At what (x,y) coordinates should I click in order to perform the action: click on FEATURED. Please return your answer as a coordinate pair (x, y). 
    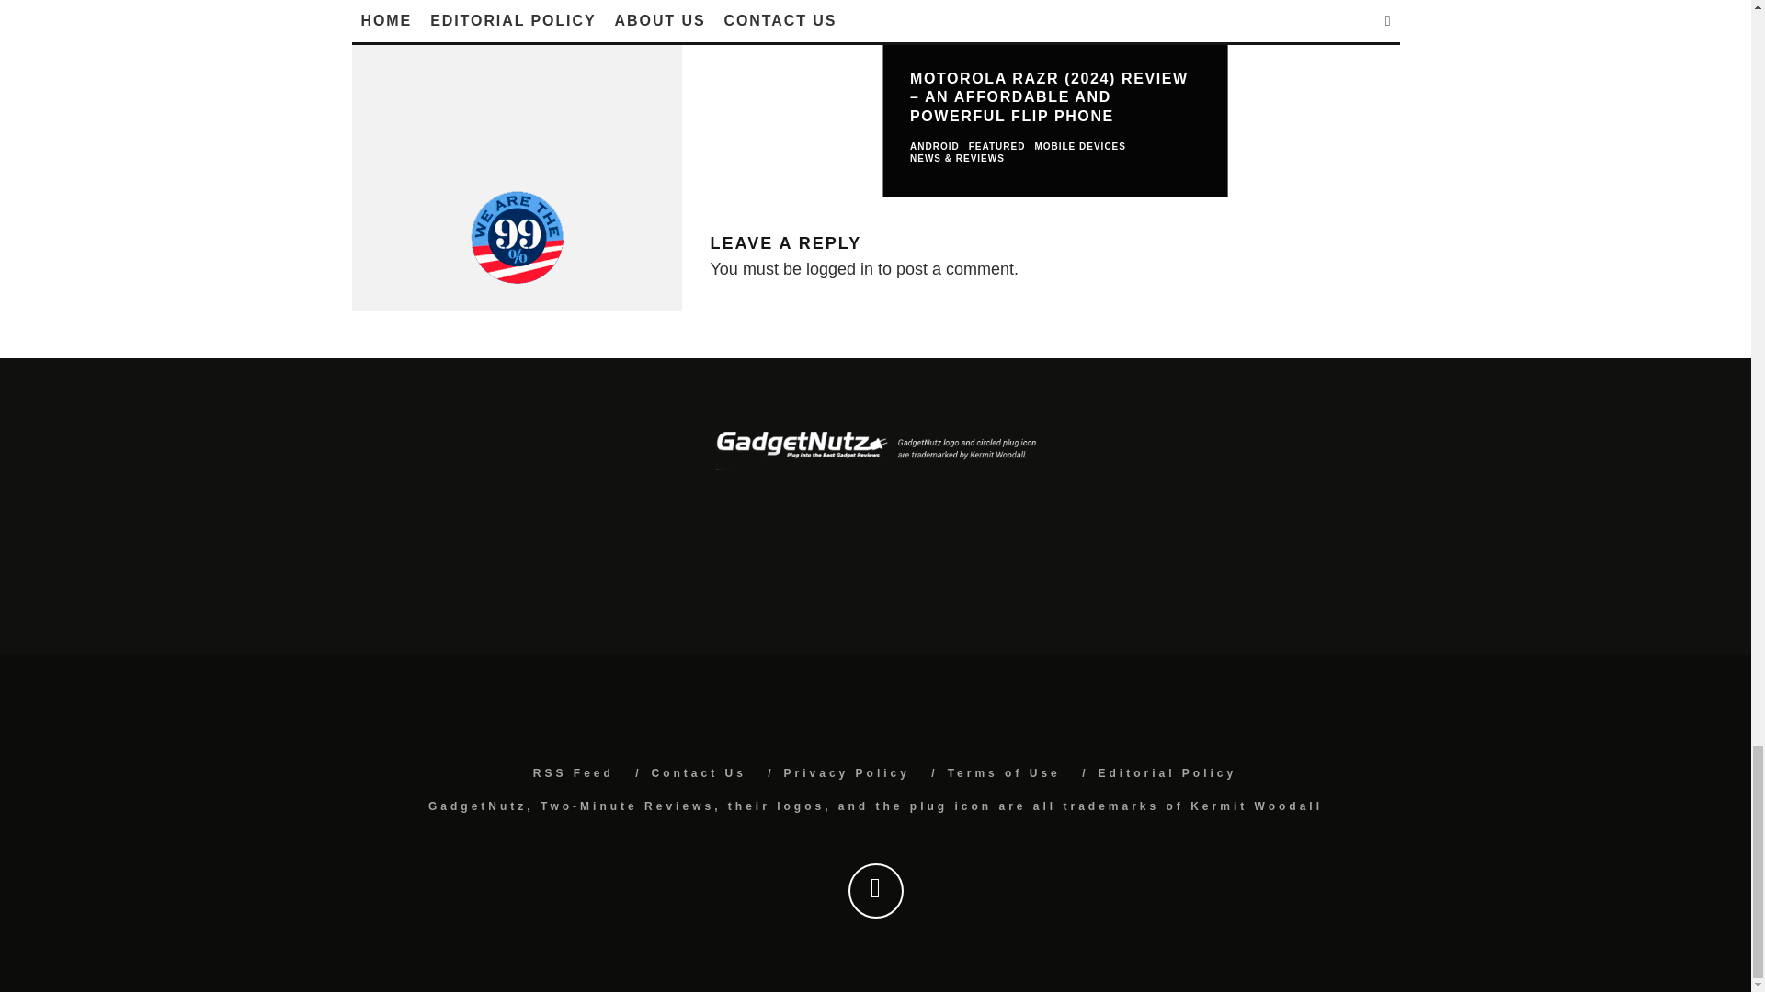
    Looking at the image, I should click on (996, 147).